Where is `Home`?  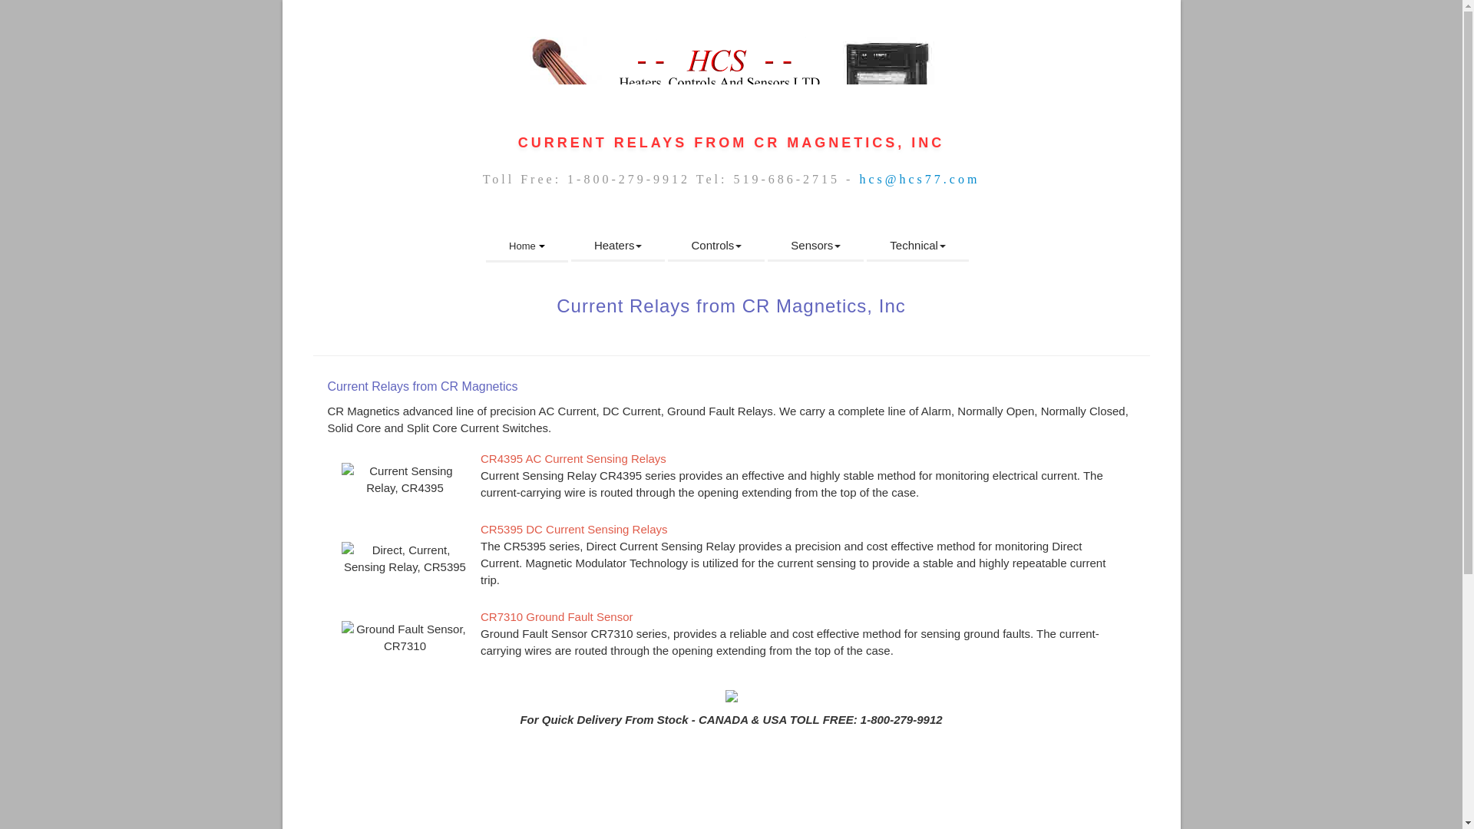
Home is located at coordinates (527, 247).